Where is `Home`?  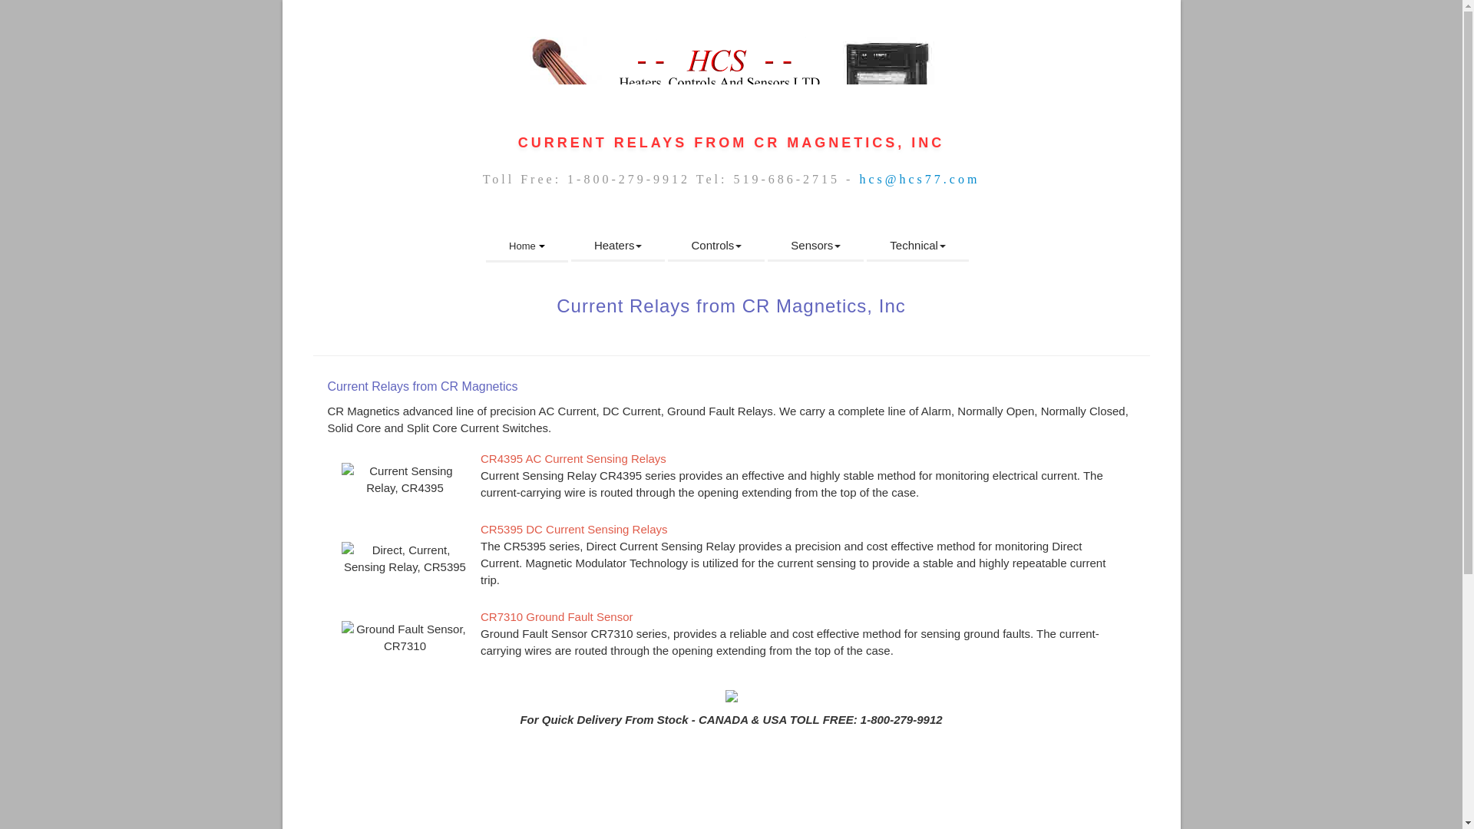
Home is located at coordinates (527, 247).